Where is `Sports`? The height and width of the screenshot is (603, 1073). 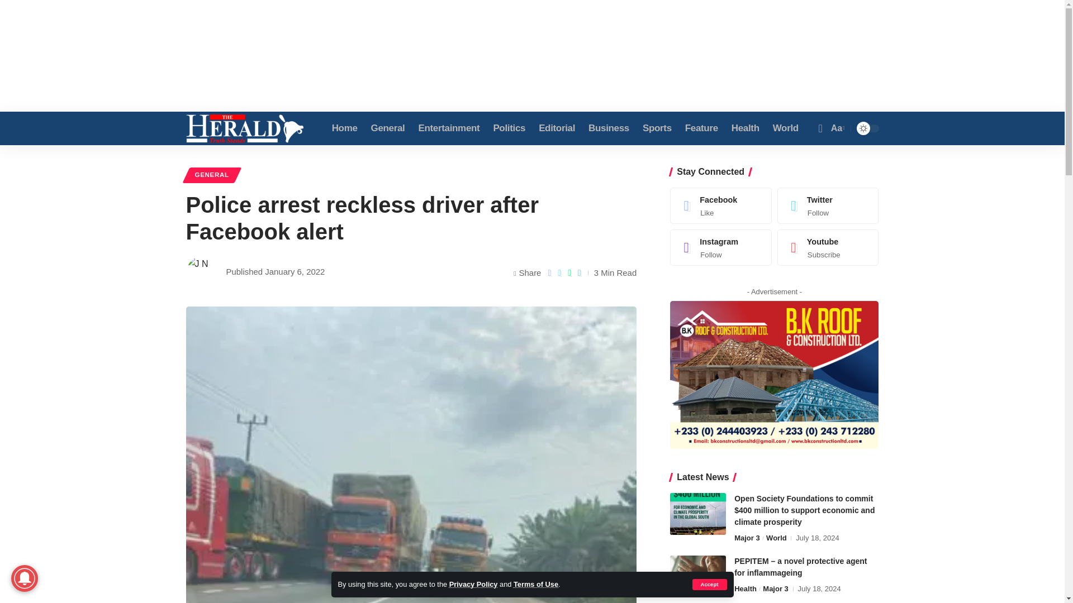 Sports is located at coordinates (657, 128).